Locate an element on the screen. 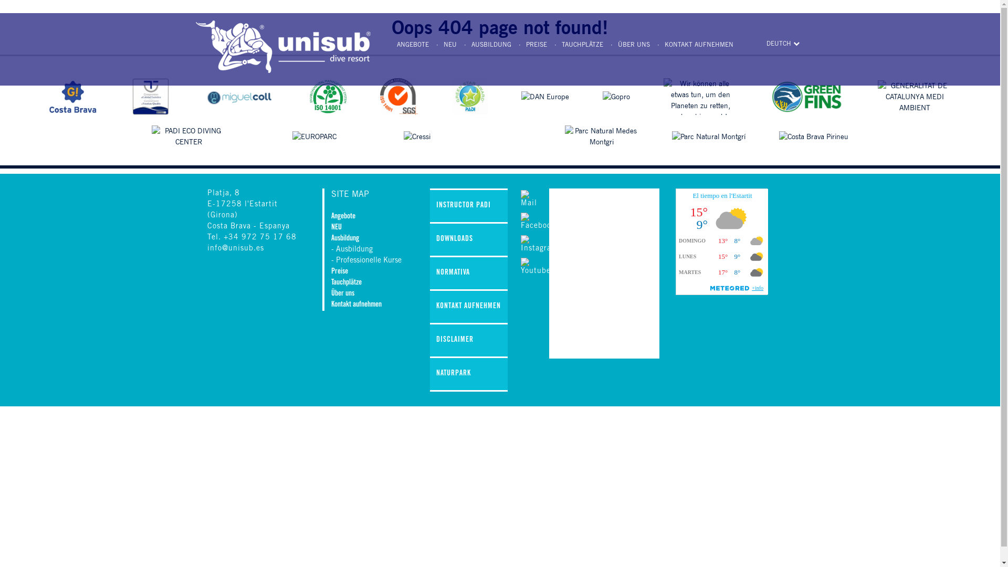 The image size is (1008, 567). Angebote is located at coordinates (343, 217).